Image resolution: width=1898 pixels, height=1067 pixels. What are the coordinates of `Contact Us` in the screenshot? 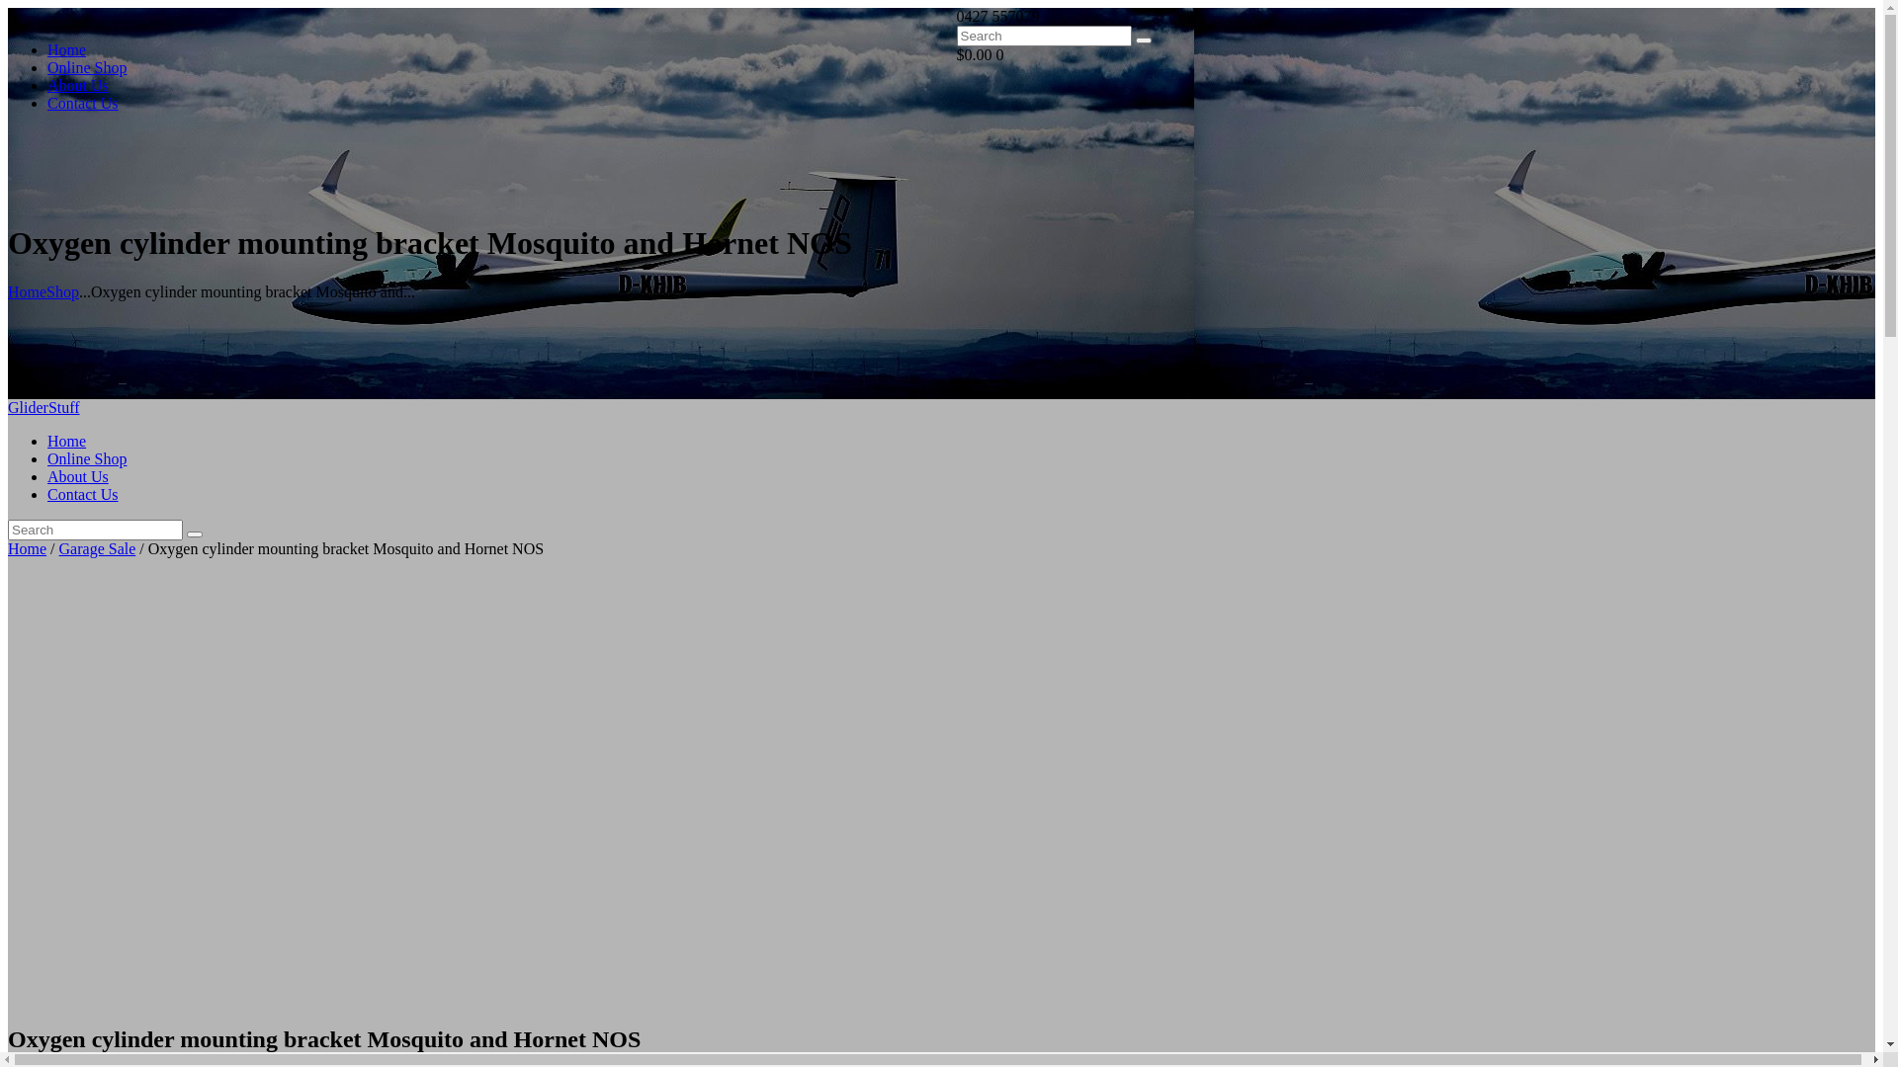 It's located at (83, 494).